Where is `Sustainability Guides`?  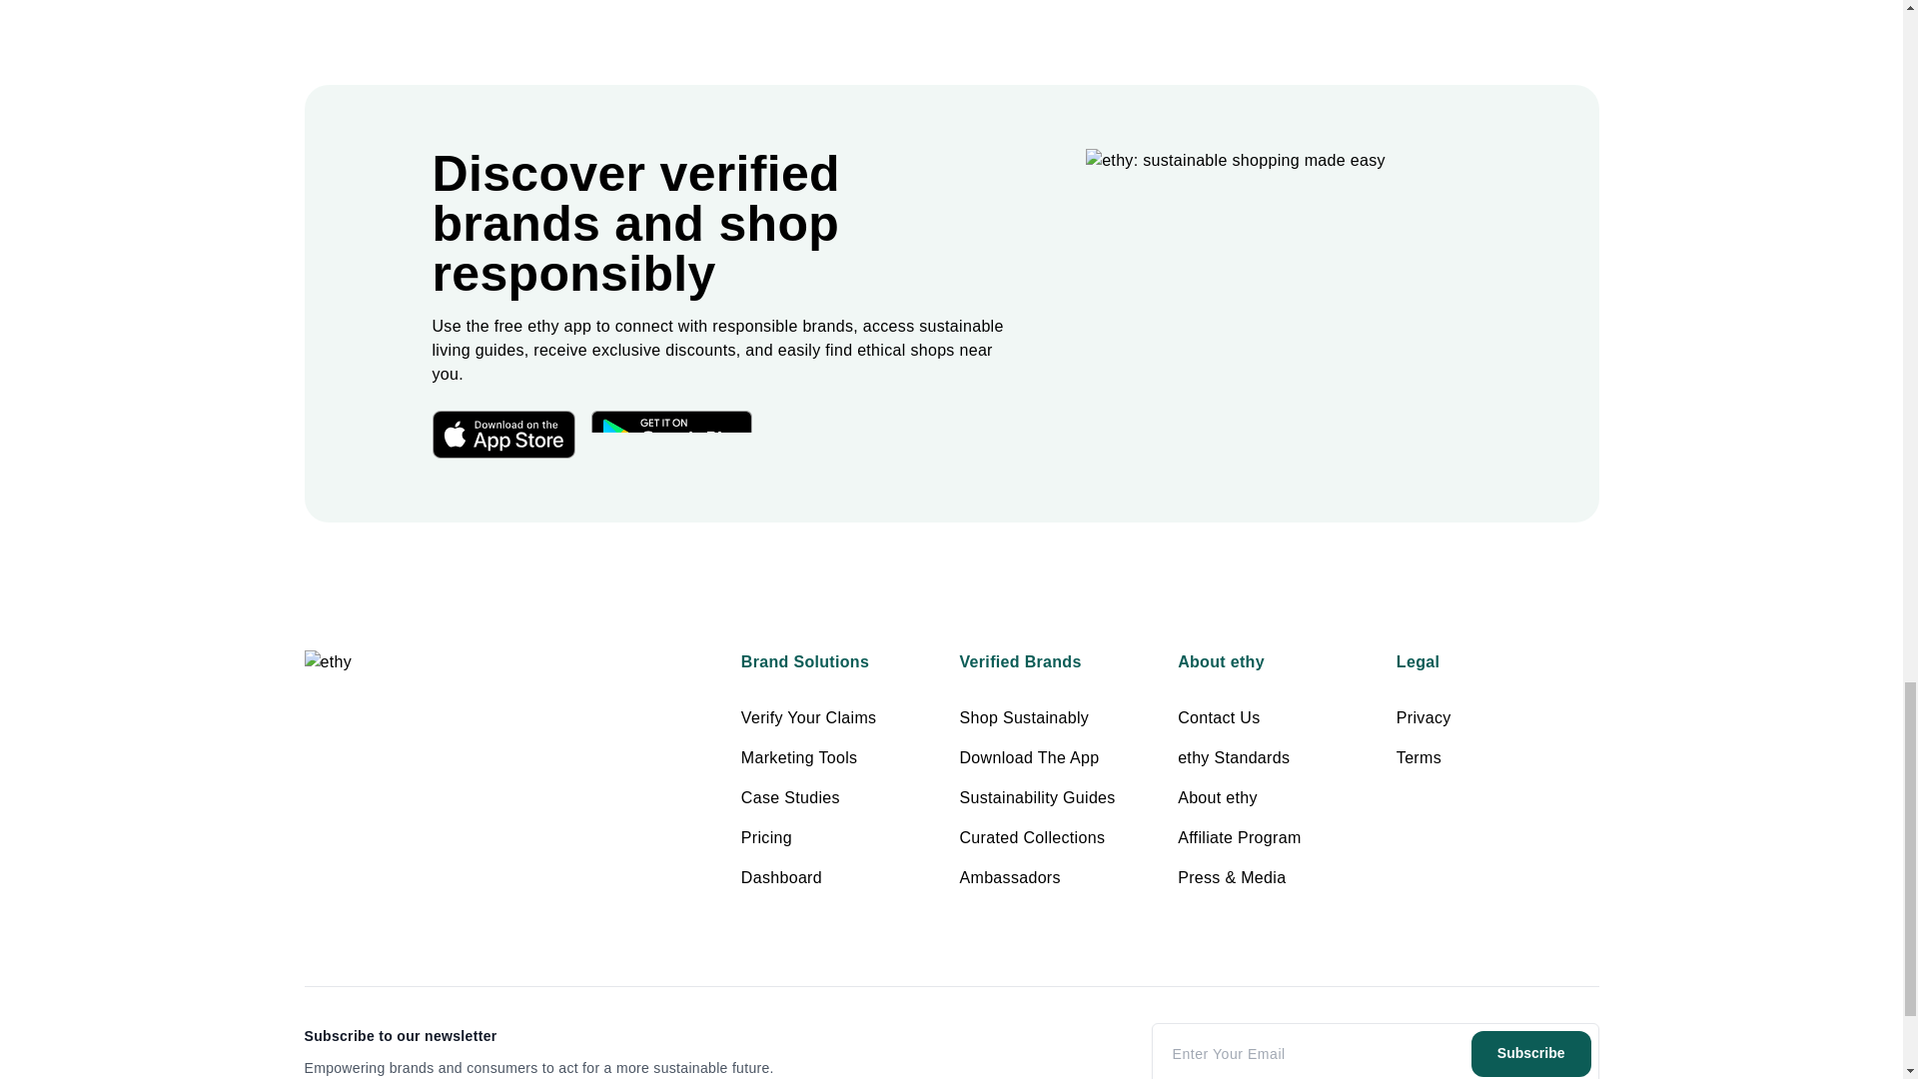 Sustainability Guides is located at coordinates (1037, 797).